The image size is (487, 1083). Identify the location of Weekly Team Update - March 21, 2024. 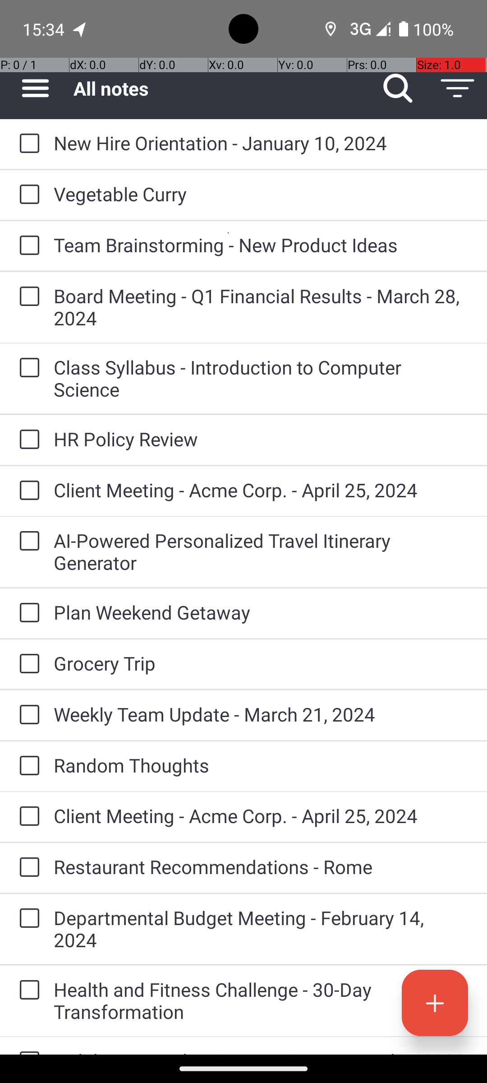
(262, 714).